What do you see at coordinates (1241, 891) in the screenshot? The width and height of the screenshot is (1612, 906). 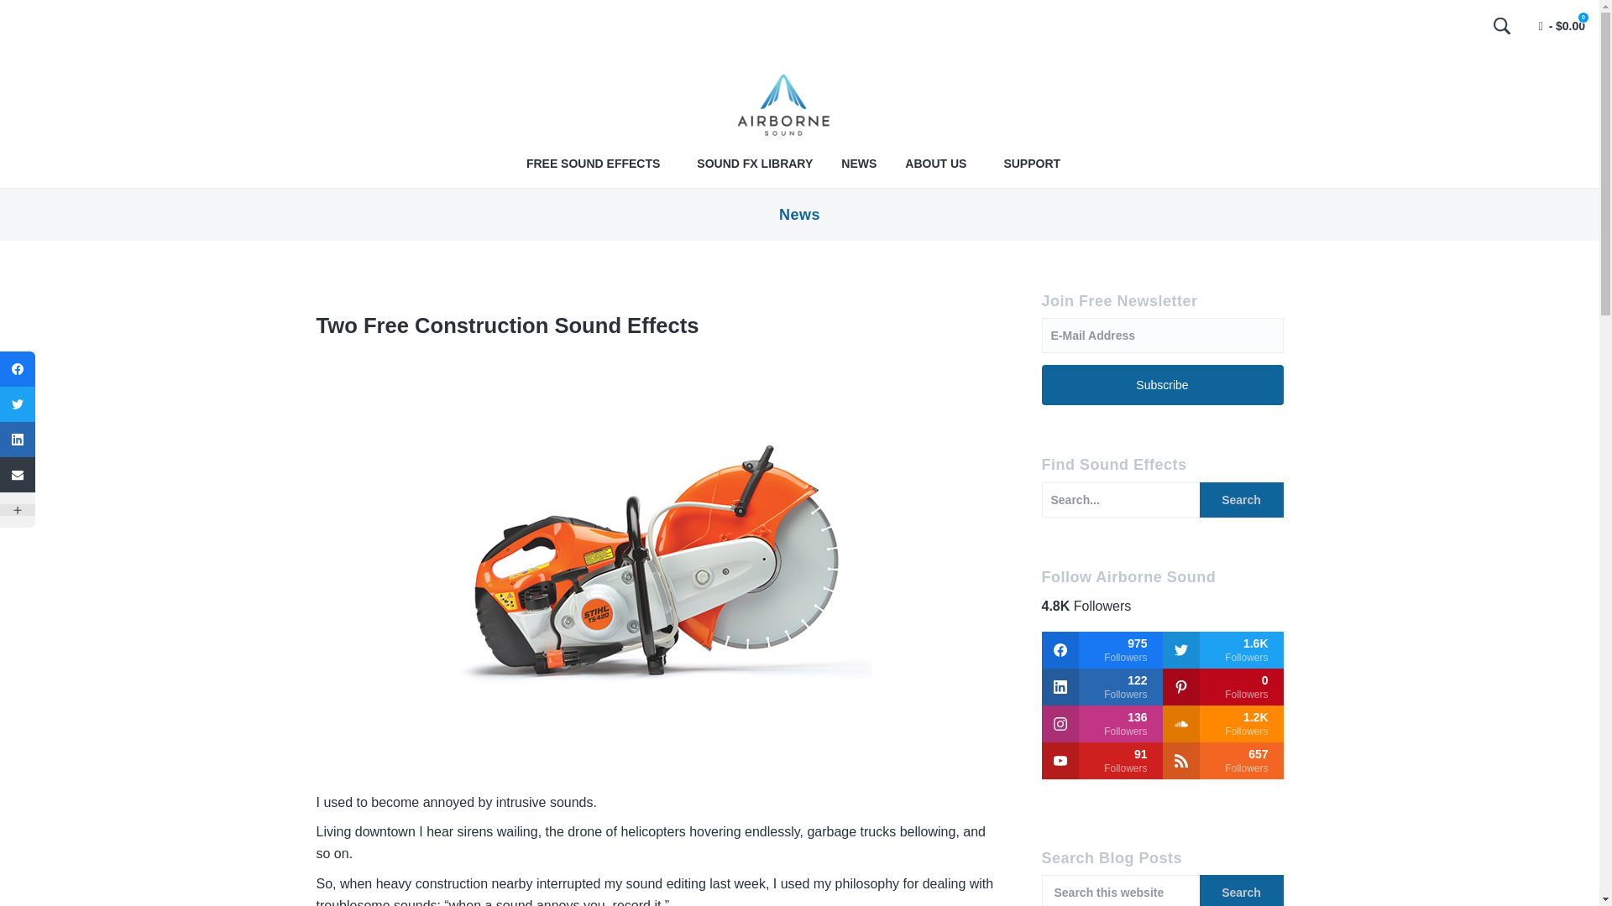 I see `Search` at bounding box center [1241, 891].